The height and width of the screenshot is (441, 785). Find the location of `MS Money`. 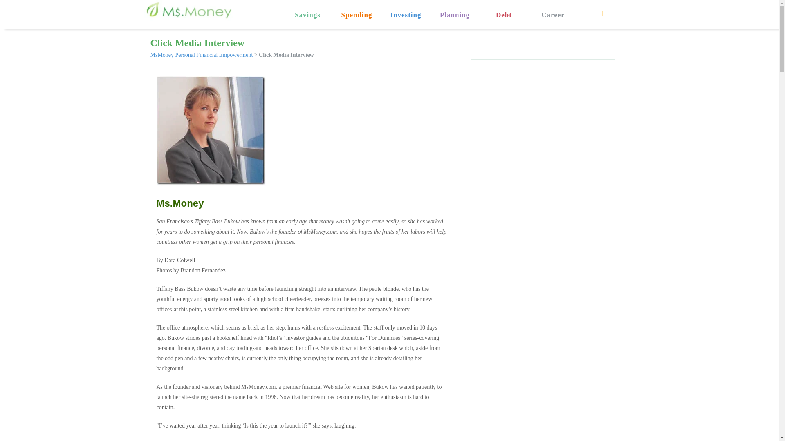

MS Money is located at coordinates (188, 10).